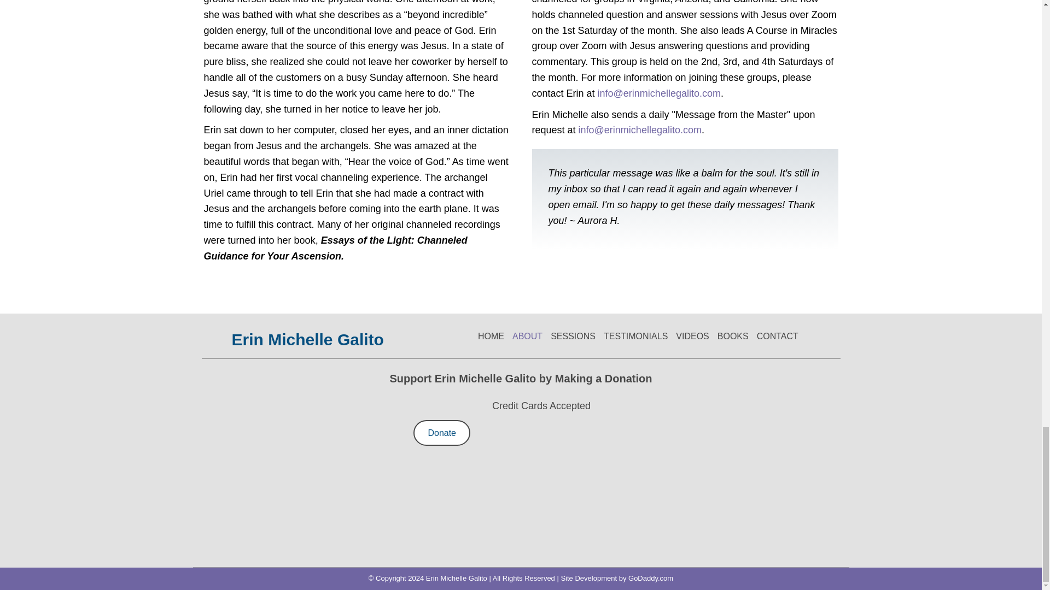  What do you see at coordinates (777, 337) in the screenshot?
I see `CONTACT` at bounding box center [777, 337].